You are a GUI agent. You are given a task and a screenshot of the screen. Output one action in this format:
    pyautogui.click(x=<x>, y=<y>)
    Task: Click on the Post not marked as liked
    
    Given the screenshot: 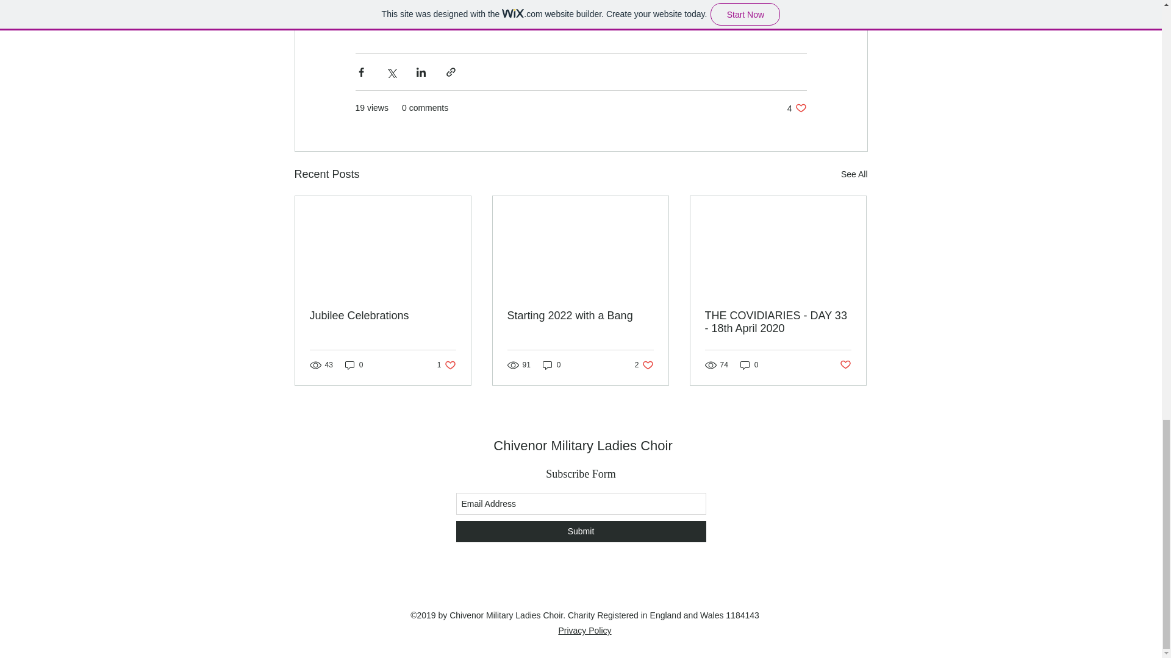 What is the action you would take?
    pyautogui.click(x=354, y=365)
    